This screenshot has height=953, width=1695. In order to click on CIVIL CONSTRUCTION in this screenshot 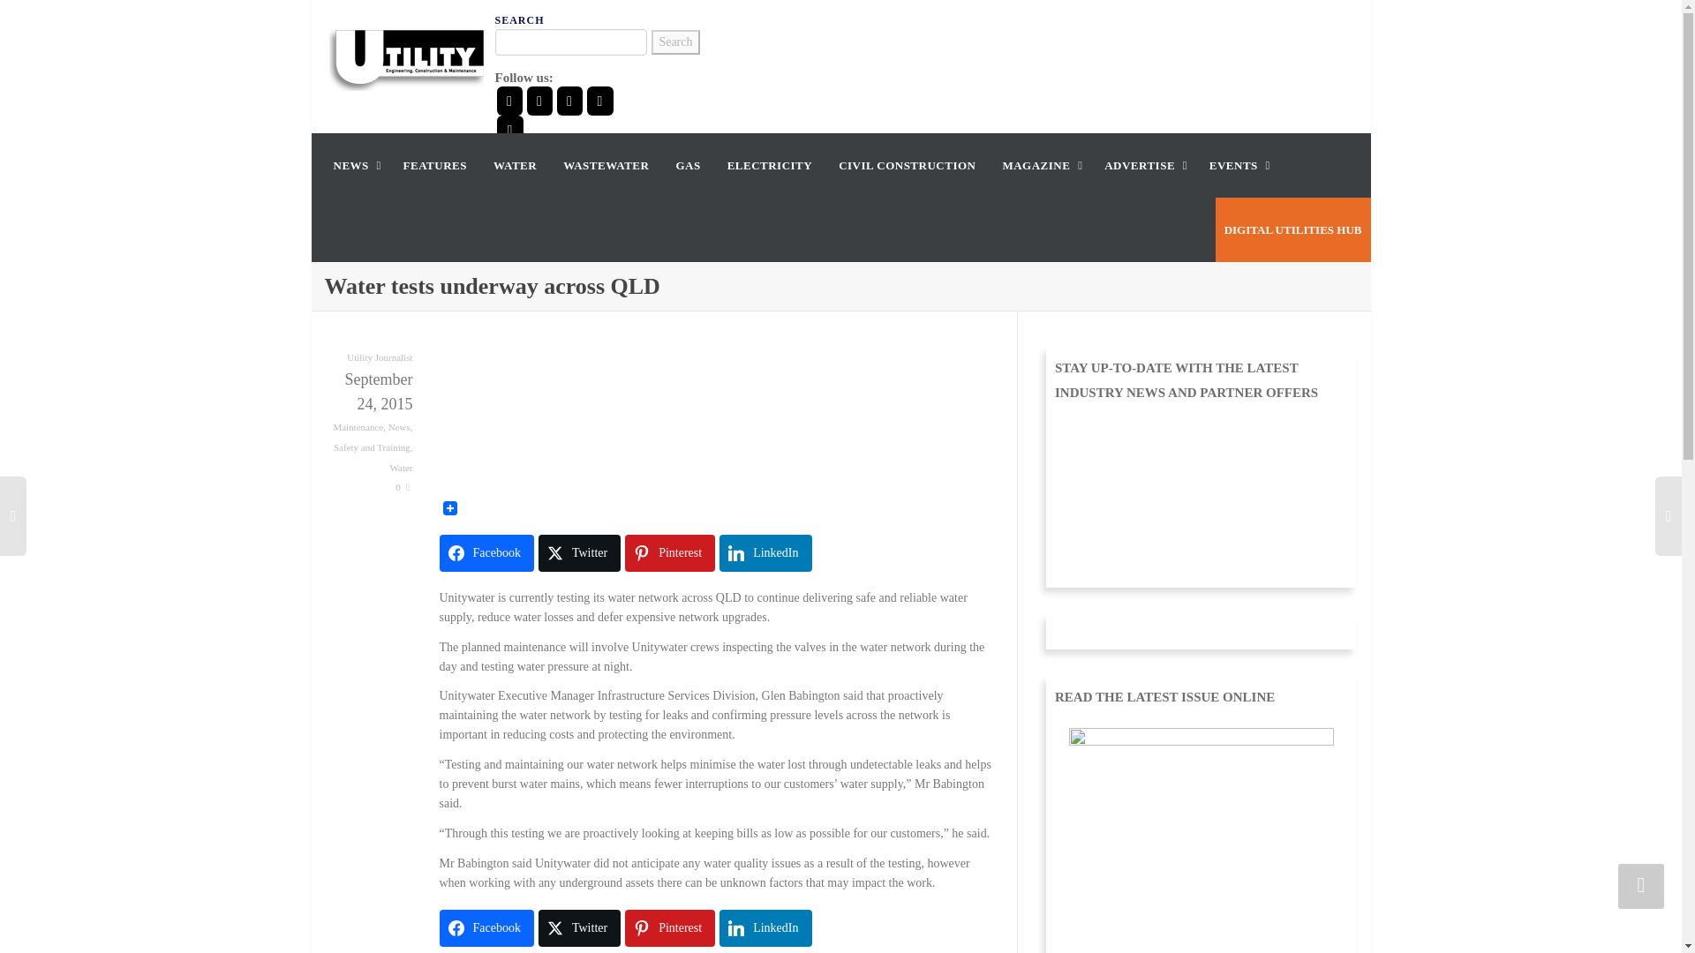, I will do `click(908, 165)`.